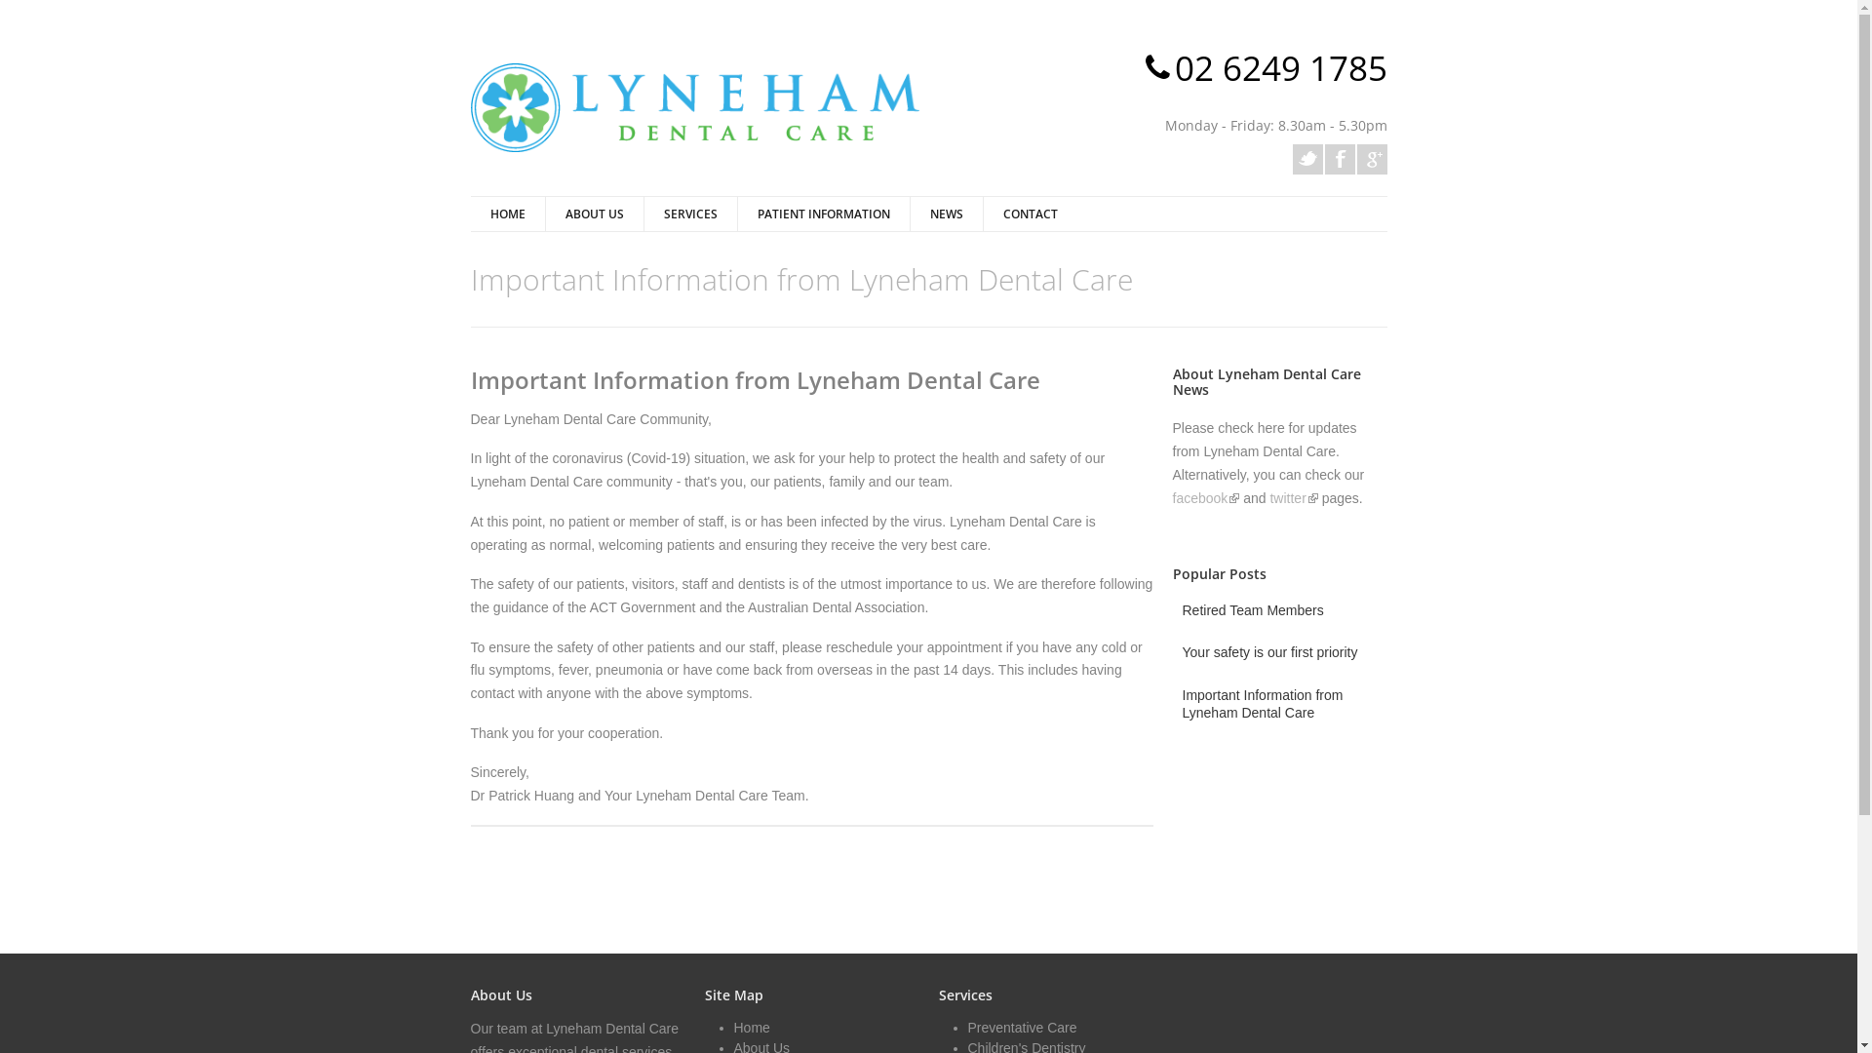 This screenshot has width=1872, height=1053. What do you see at coordinates (1293, 498) in the screenshot?
I see `twitter
(link is external)` at bounding box center [1293, 498].